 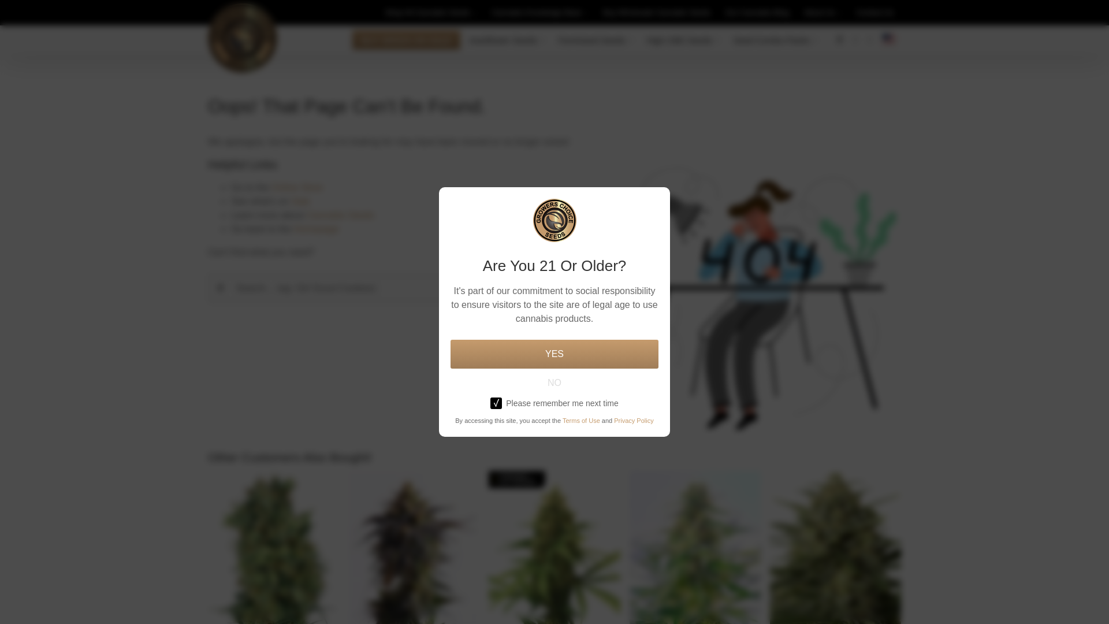 I want to click on Privacy Policy, so click(x=633, y=421).